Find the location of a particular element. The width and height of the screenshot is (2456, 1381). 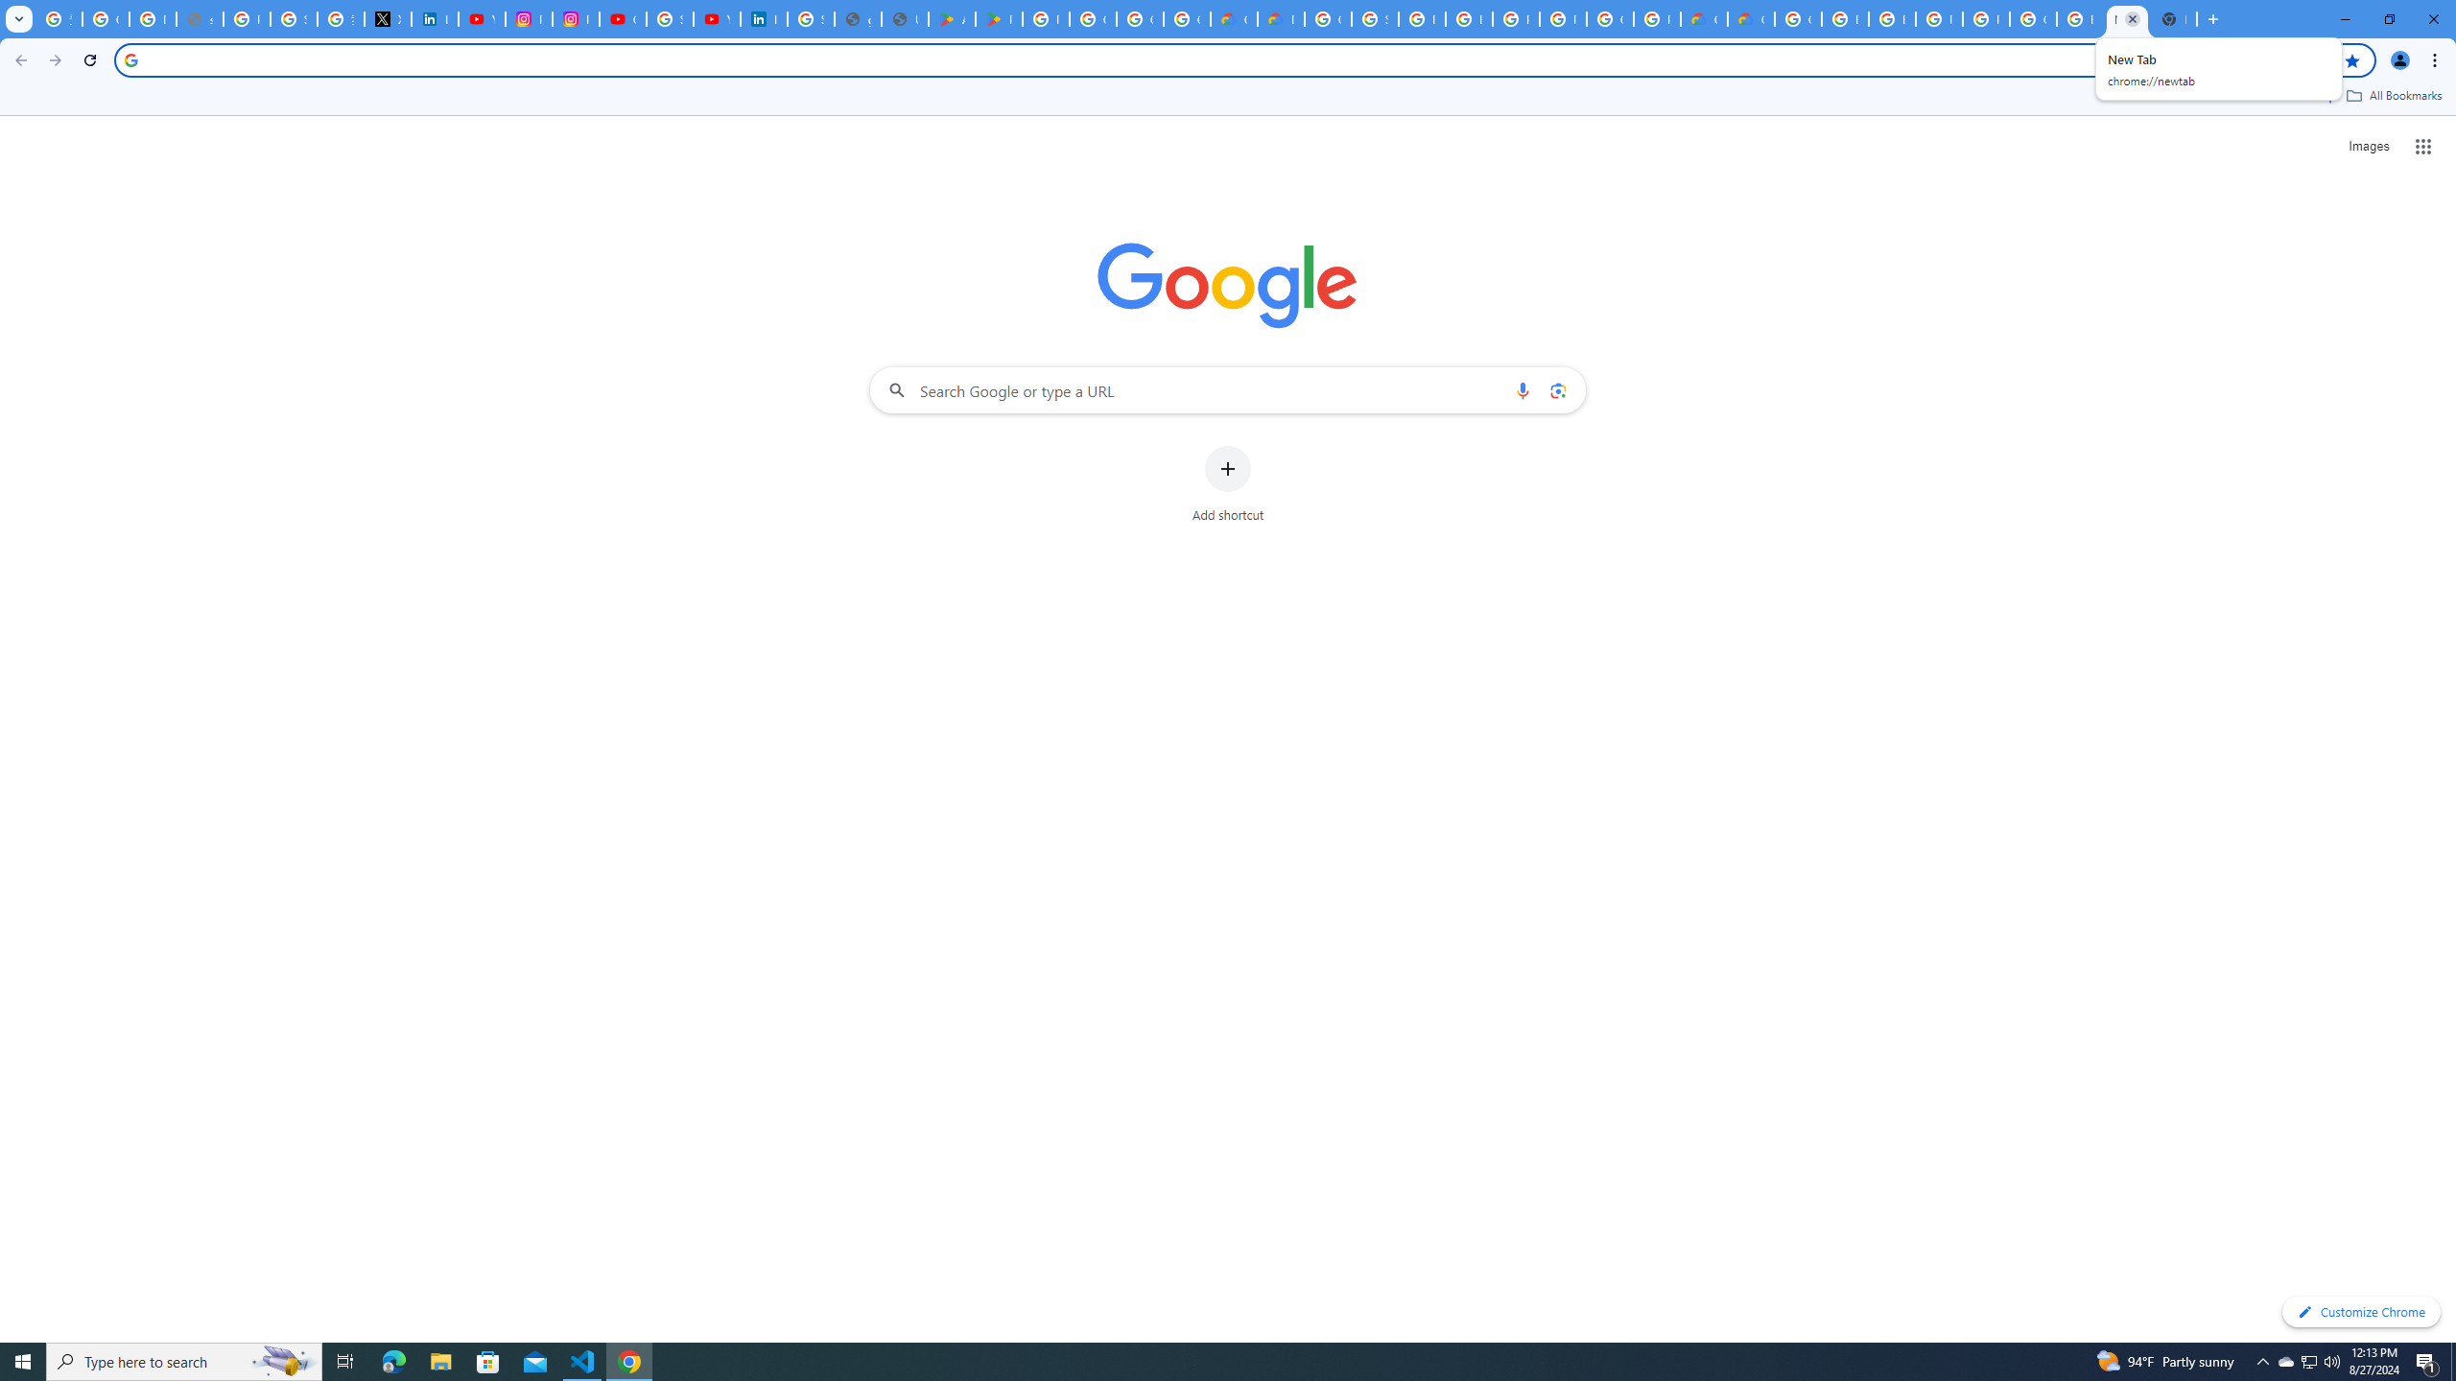

Search by image is located at coordinates (1556, 389).